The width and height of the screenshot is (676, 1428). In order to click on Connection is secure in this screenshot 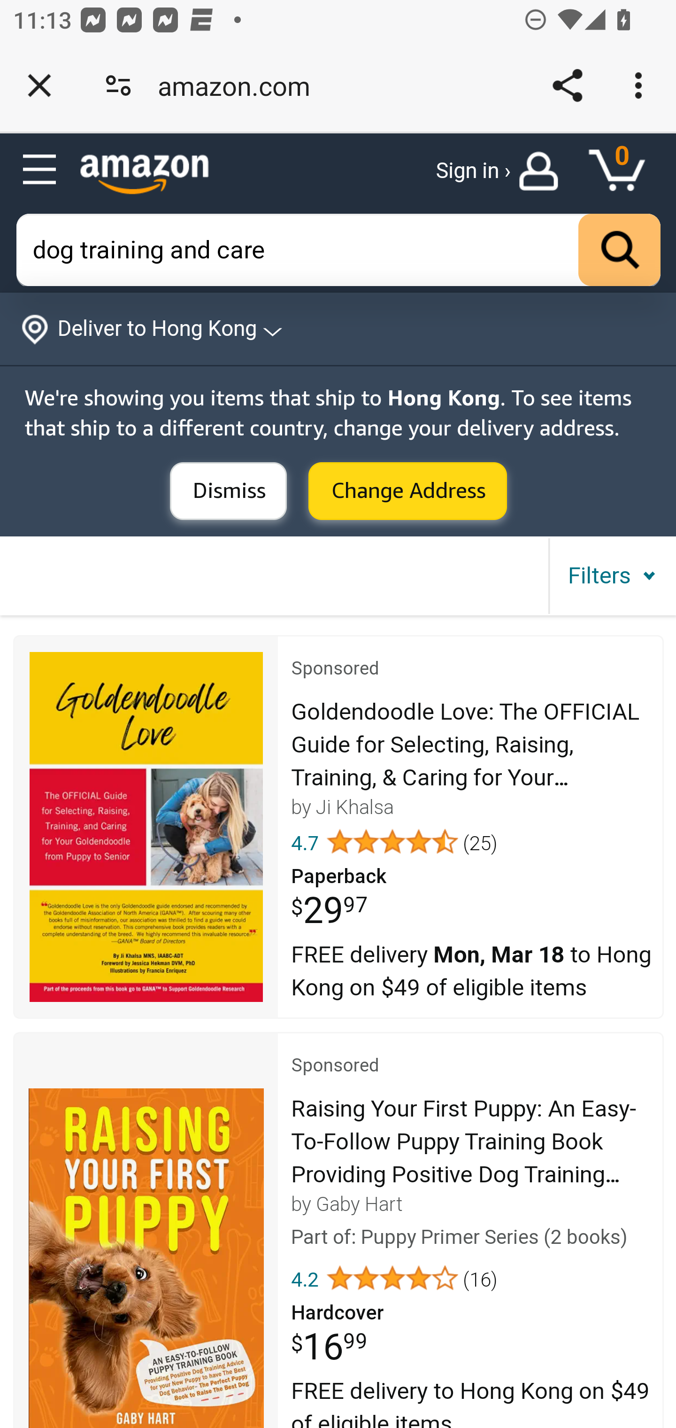, I will do `click(118, 85)`.